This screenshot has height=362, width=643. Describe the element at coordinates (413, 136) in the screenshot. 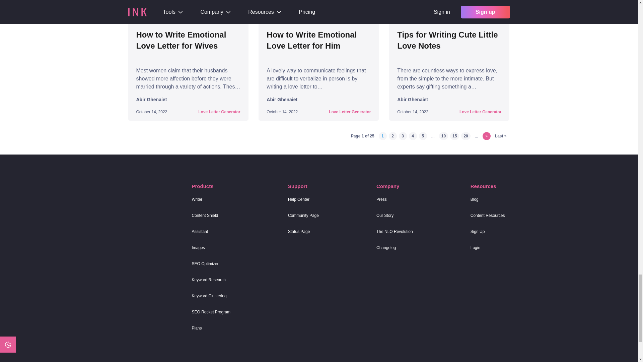

I see `Page 4` at that location.